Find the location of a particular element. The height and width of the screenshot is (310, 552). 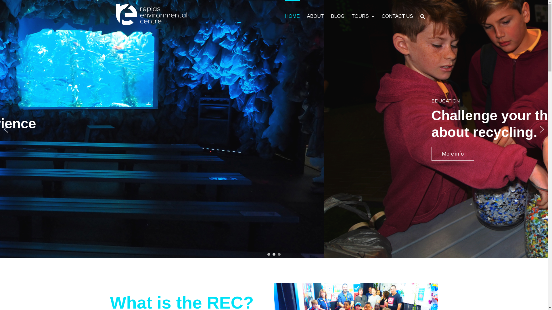

Search is located at coordinates (423, 16).